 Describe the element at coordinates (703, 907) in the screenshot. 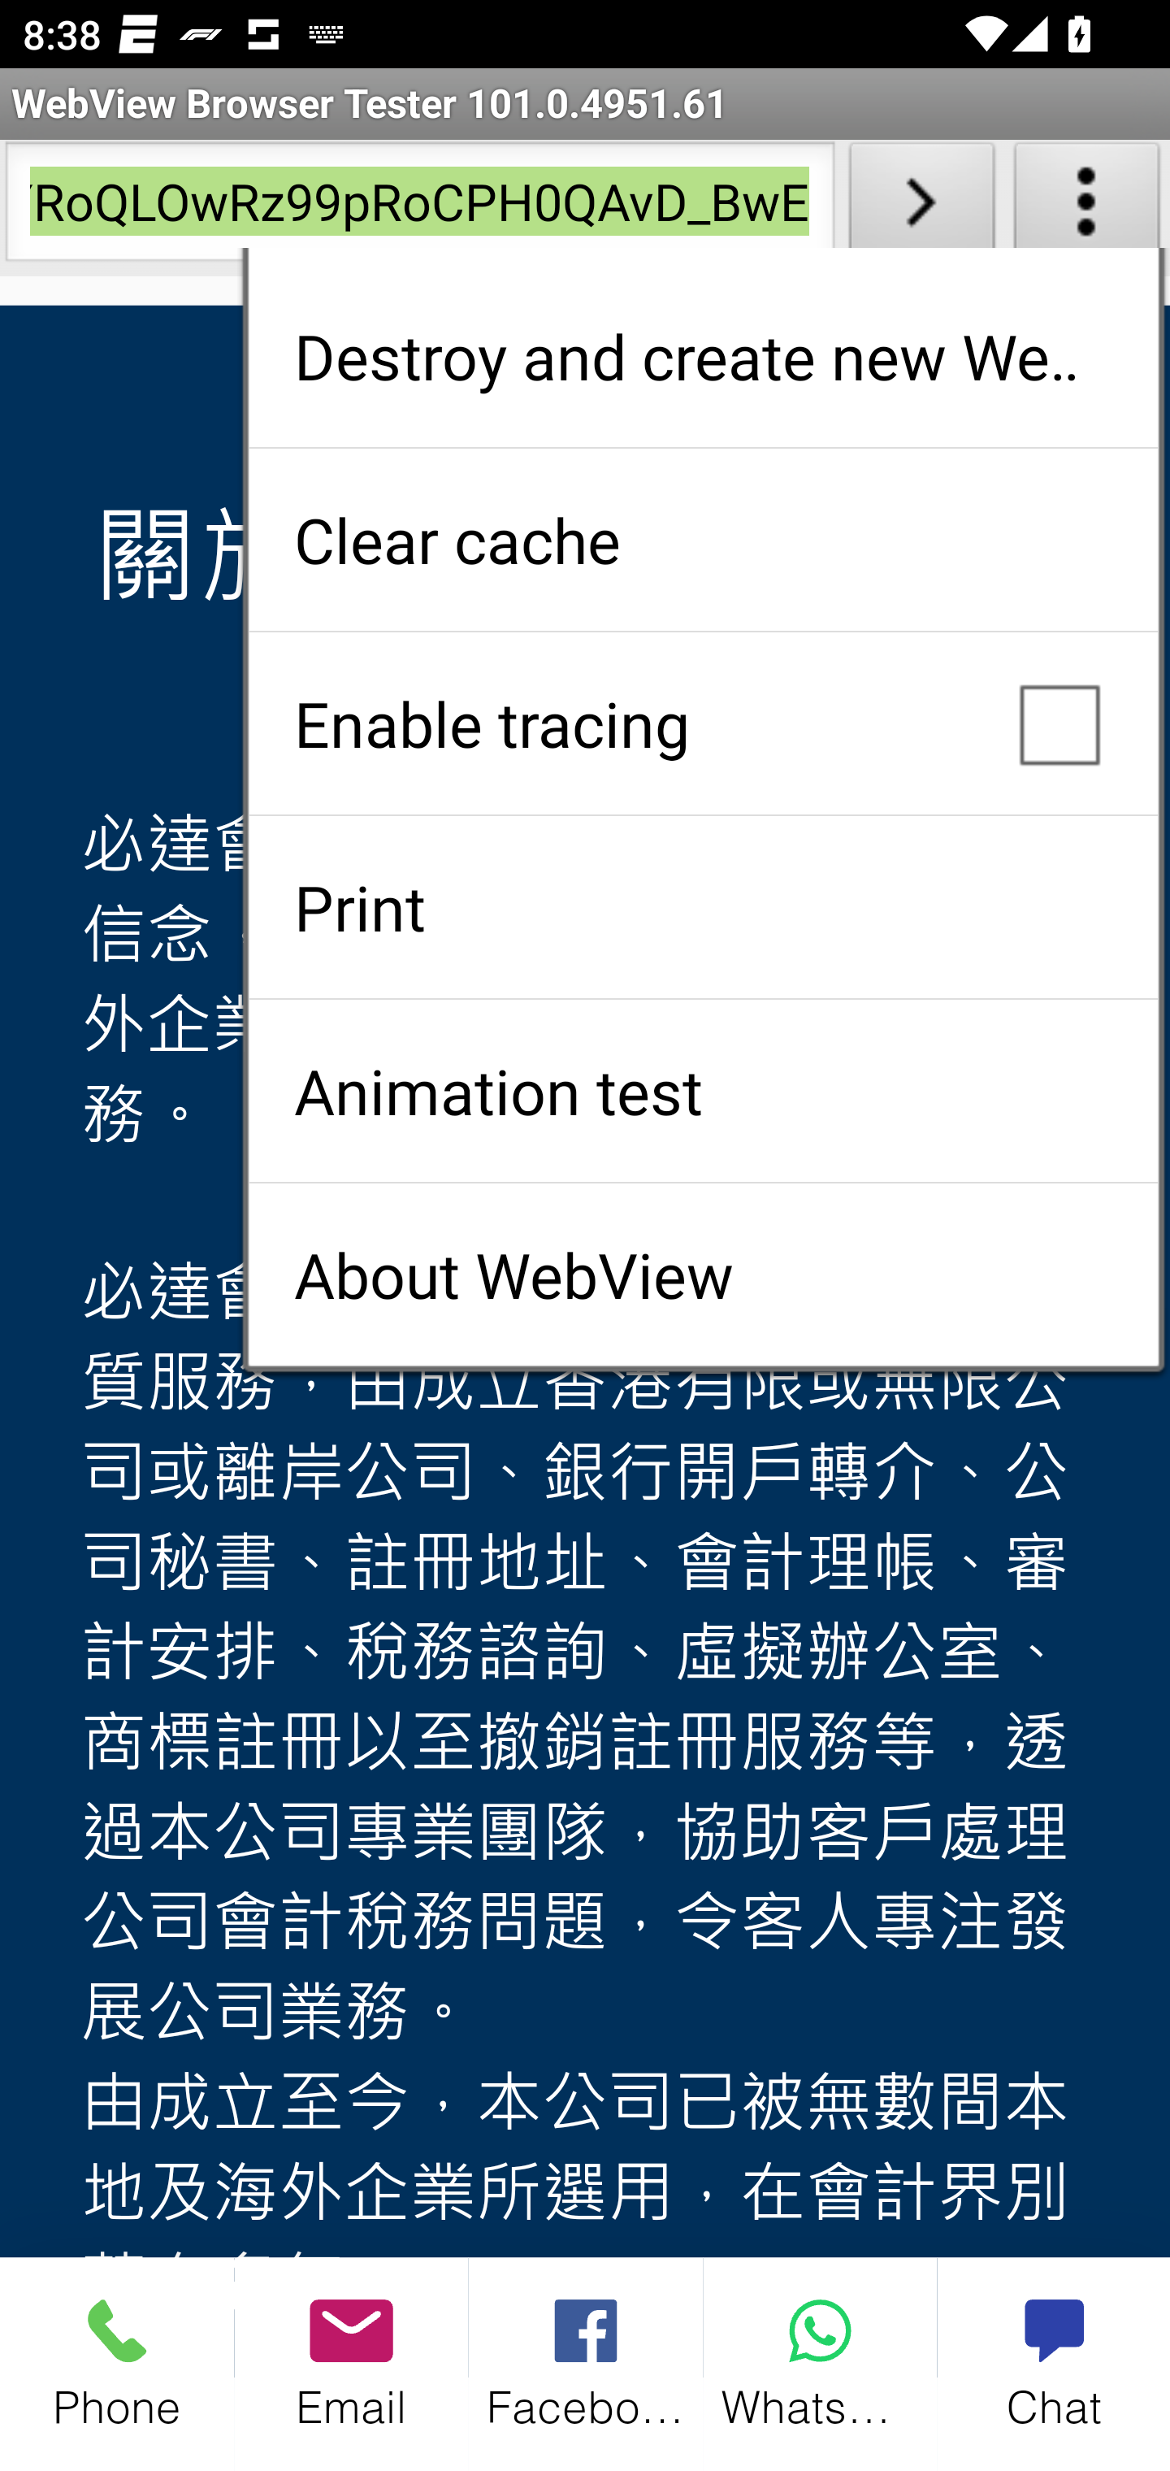

I see `Print` at that location.